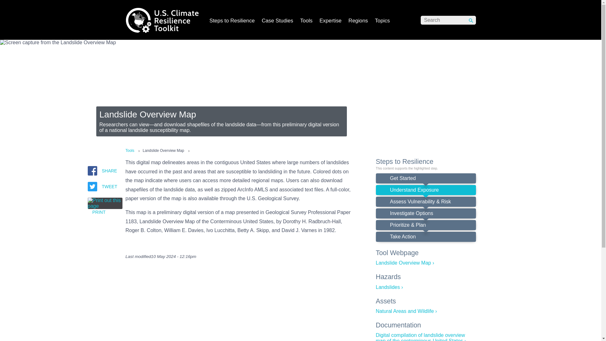  I want to click on Understand Exposure, so click(425, 190).